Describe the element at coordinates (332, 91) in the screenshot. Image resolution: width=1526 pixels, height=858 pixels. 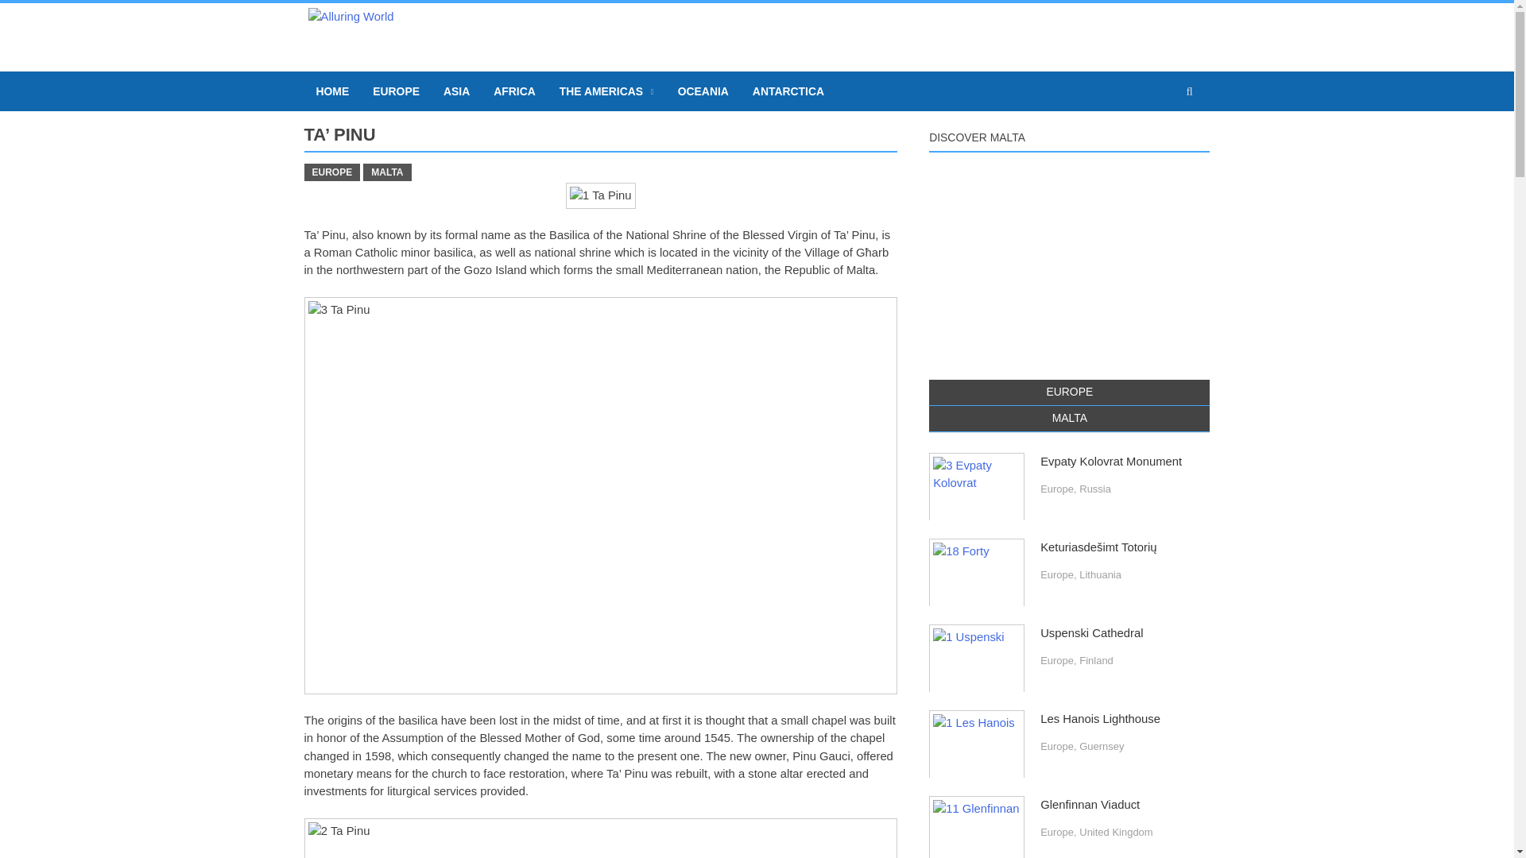
I see `HOME` at that location.